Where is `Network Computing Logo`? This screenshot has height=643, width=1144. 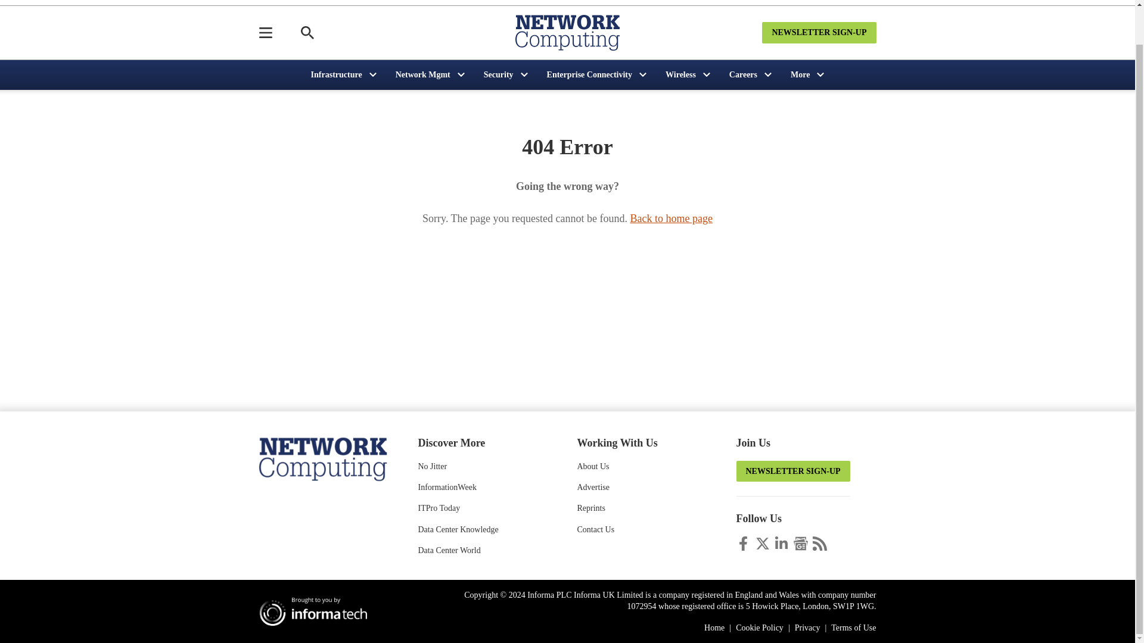
Network Computing Logo is located at coordinates (567, 32).